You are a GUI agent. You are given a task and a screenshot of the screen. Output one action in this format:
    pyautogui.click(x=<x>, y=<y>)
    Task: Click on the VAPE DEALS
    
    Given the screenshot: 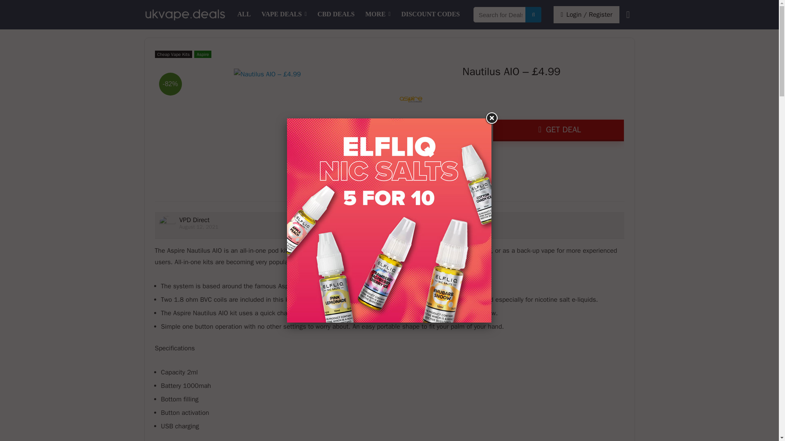 What is the action you would take?
    pyautogui.click(x=284, y=15)
    